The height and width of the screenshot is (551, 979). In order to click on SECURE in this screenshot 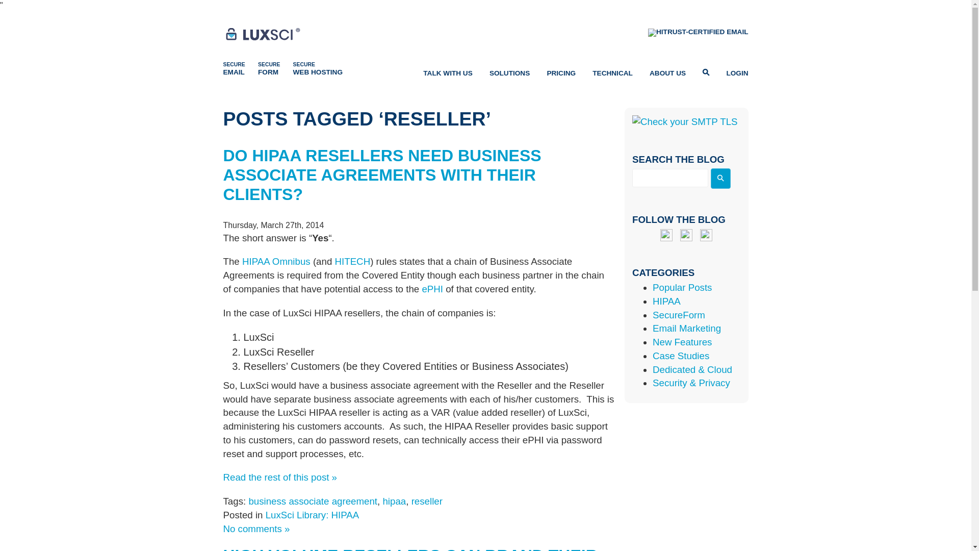, I will do `click(269, 69)`.